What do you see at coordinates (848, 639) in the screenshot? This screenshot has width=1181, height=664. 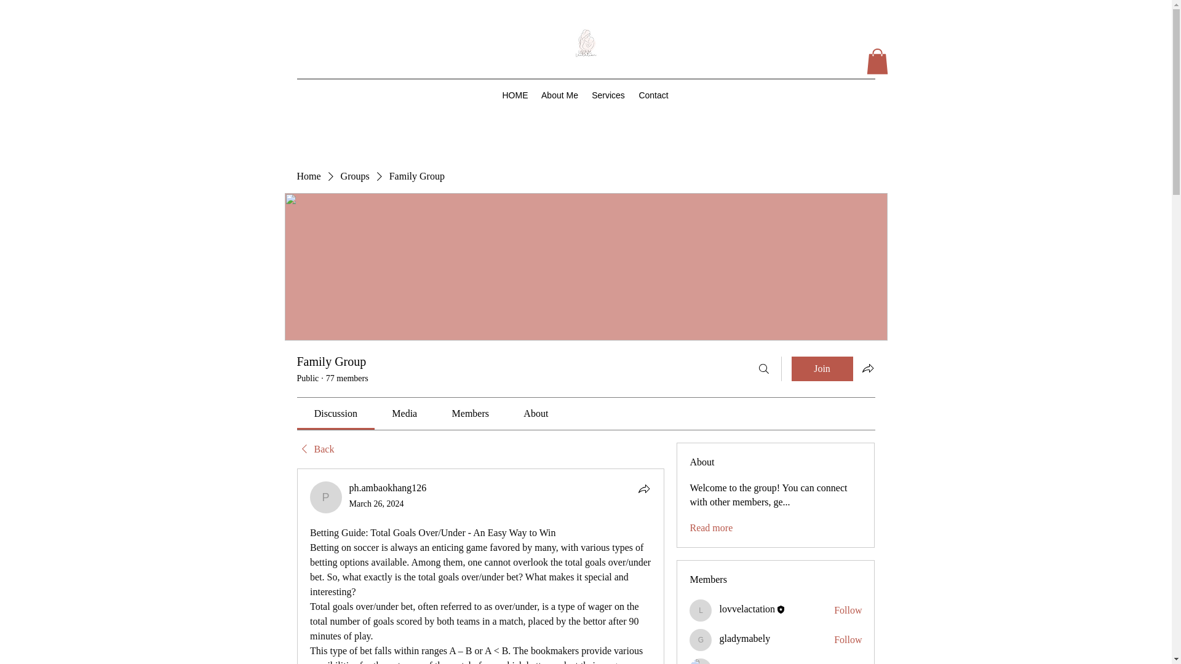 I see `Follow` at bounding box center [848, 639].